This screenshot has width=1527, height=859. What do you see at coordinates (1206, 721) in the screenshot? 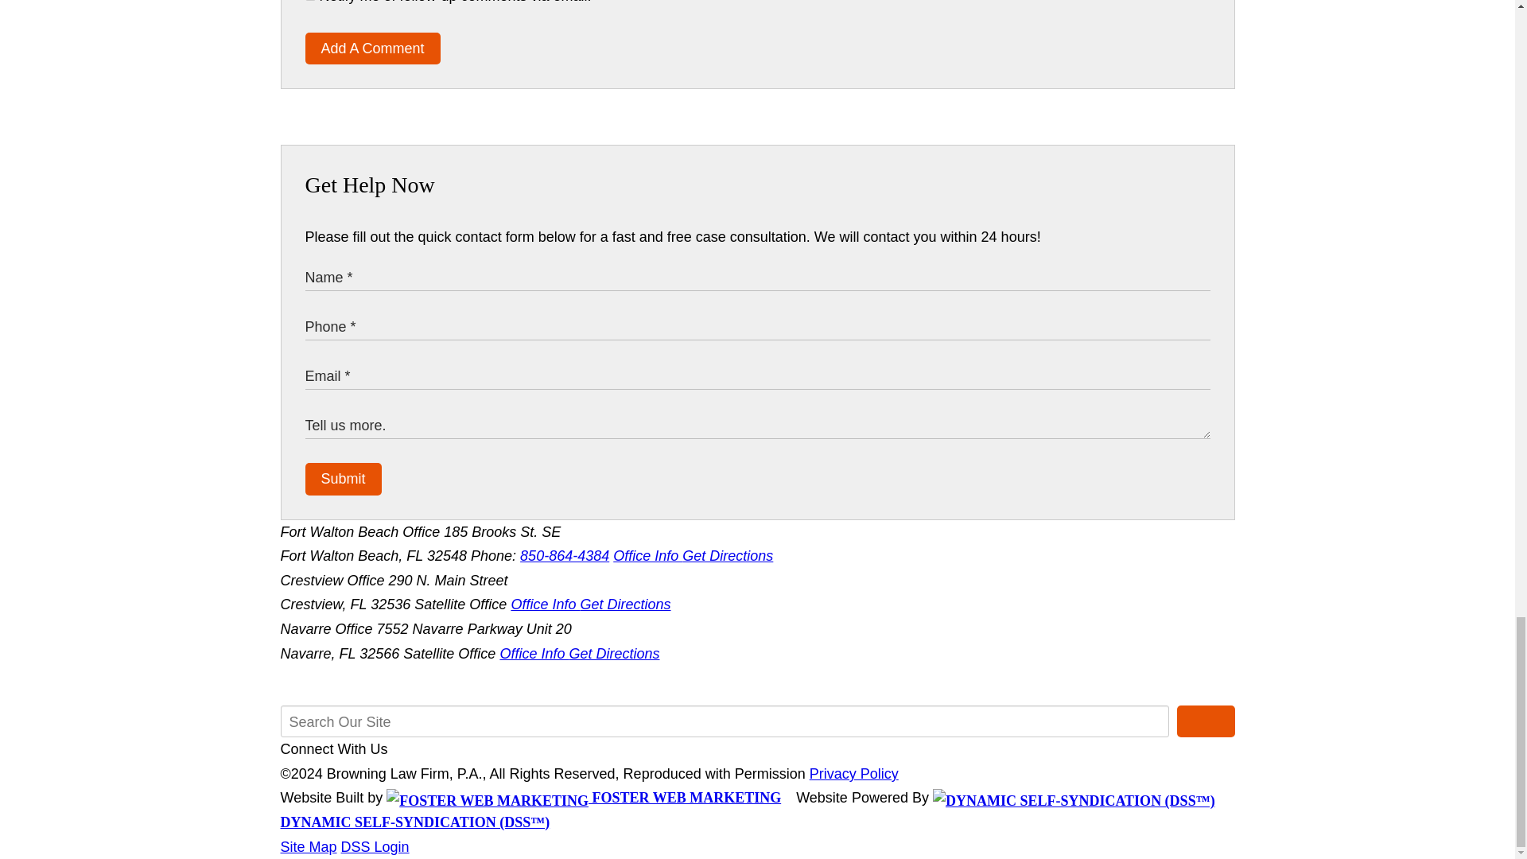
I see `Search` at bounding box center [1206, 721].